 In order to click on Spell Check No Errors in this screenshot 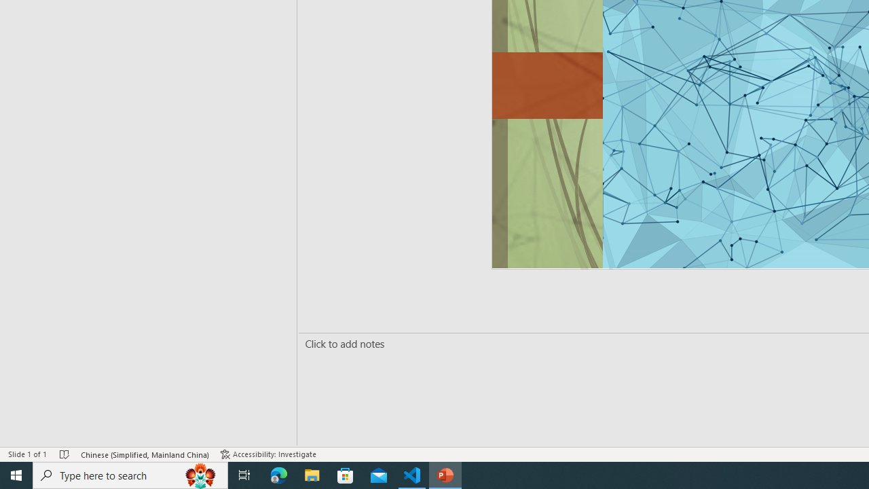, I will do `click(65, 454)`.